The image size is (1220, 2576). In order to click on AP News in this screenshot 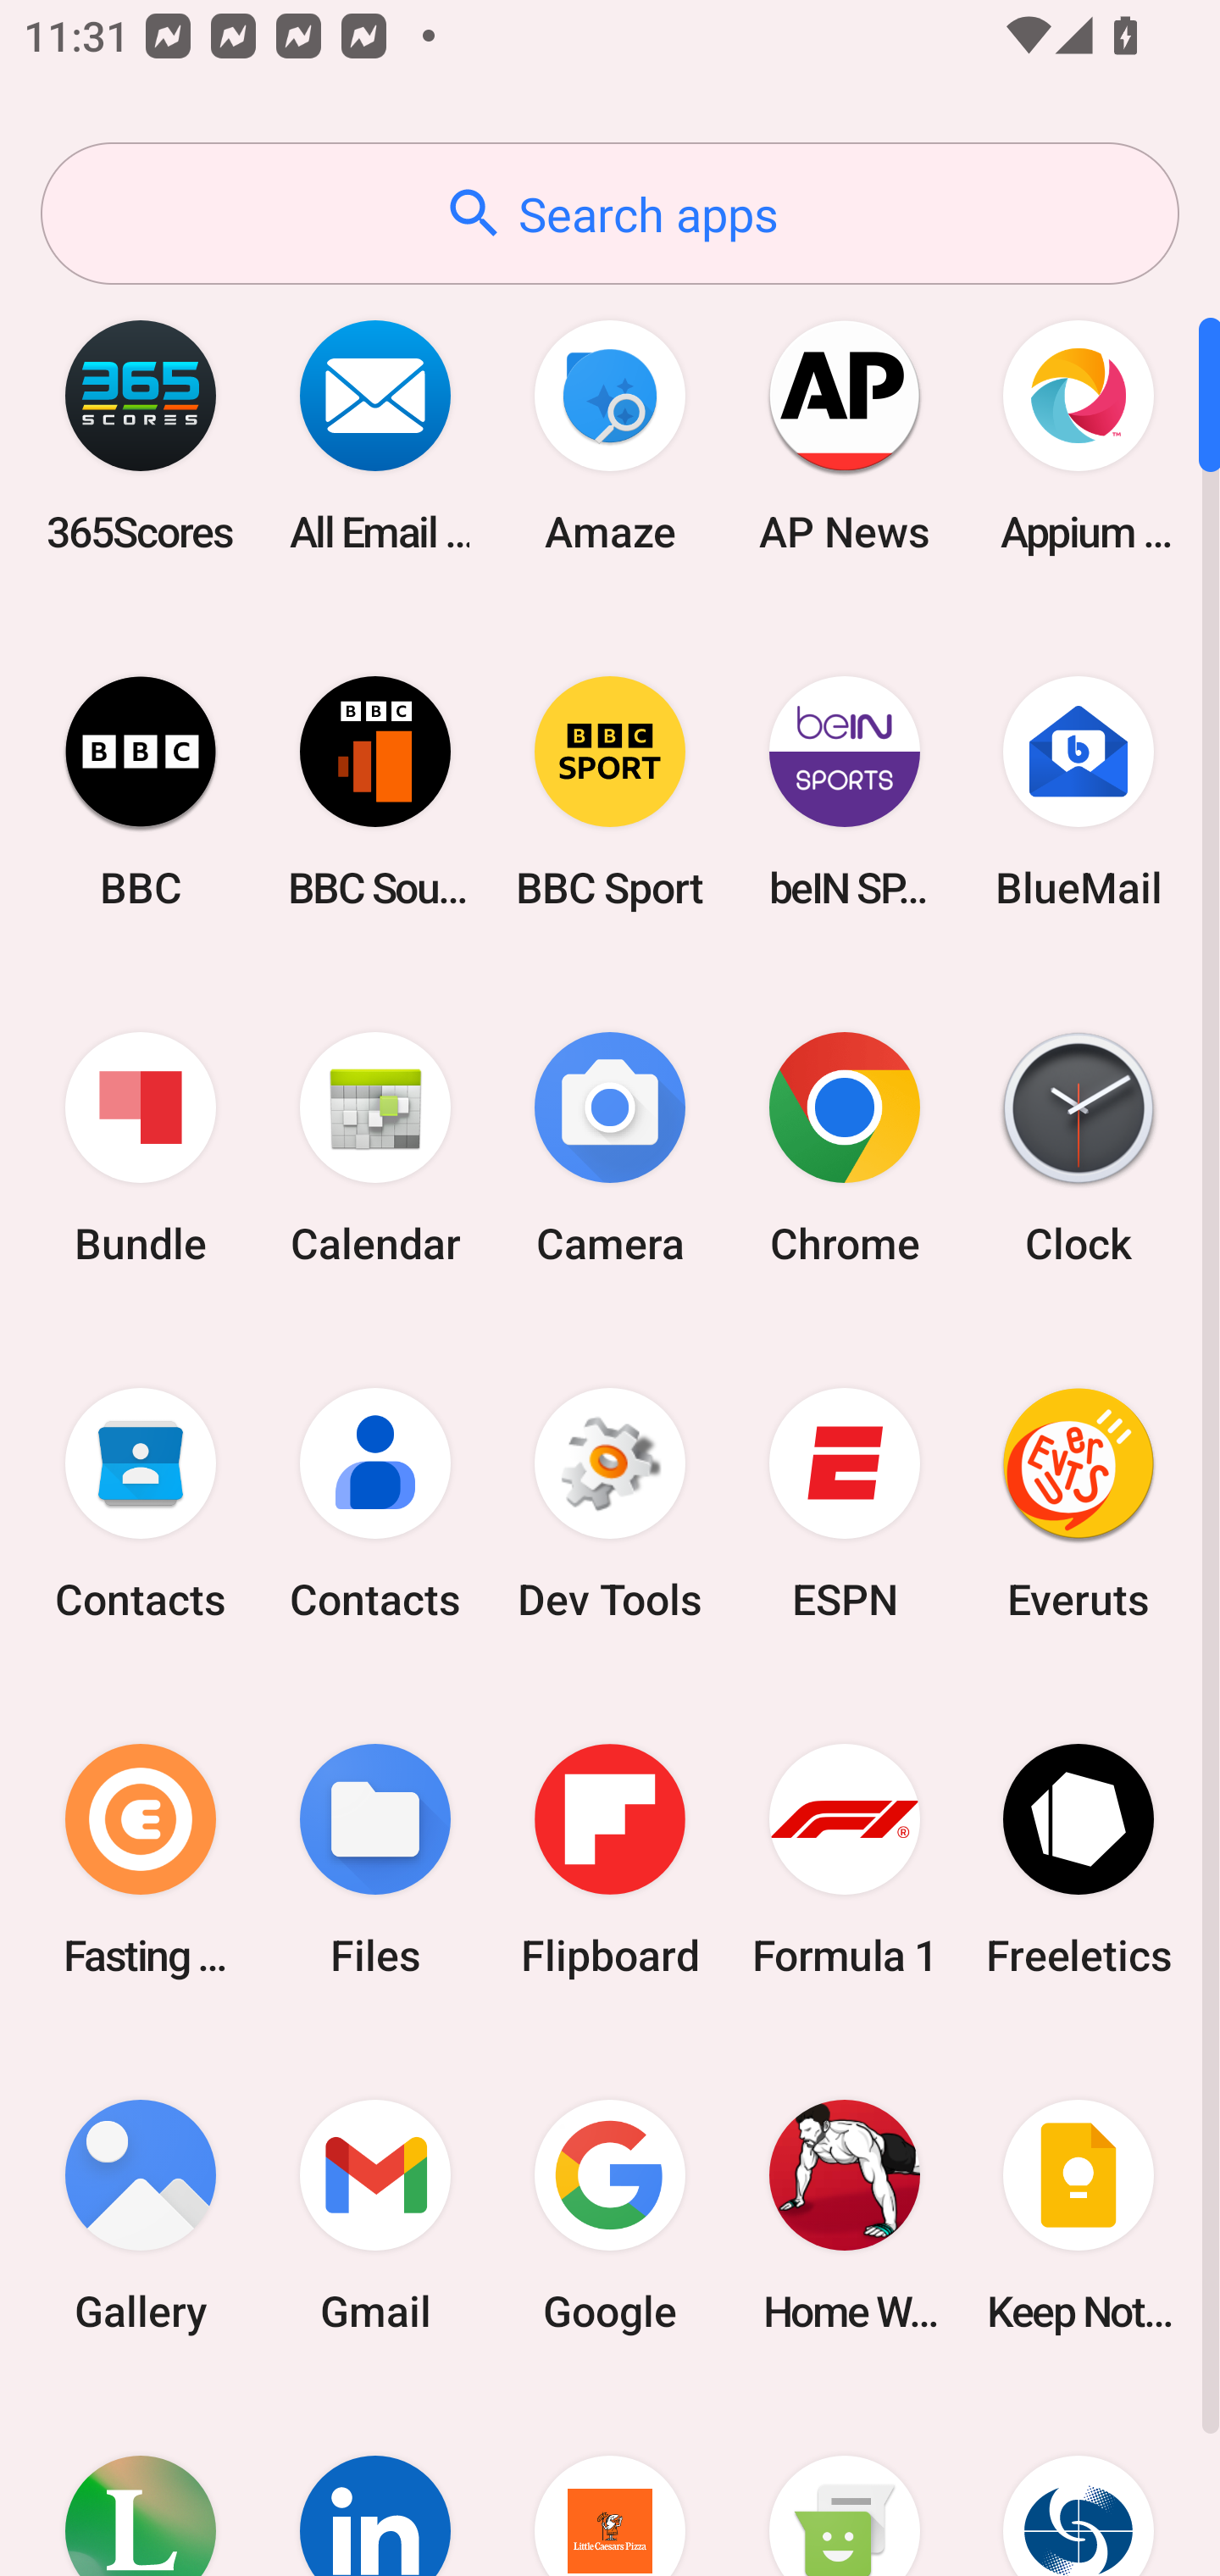, I will do `click(844, 436)`.